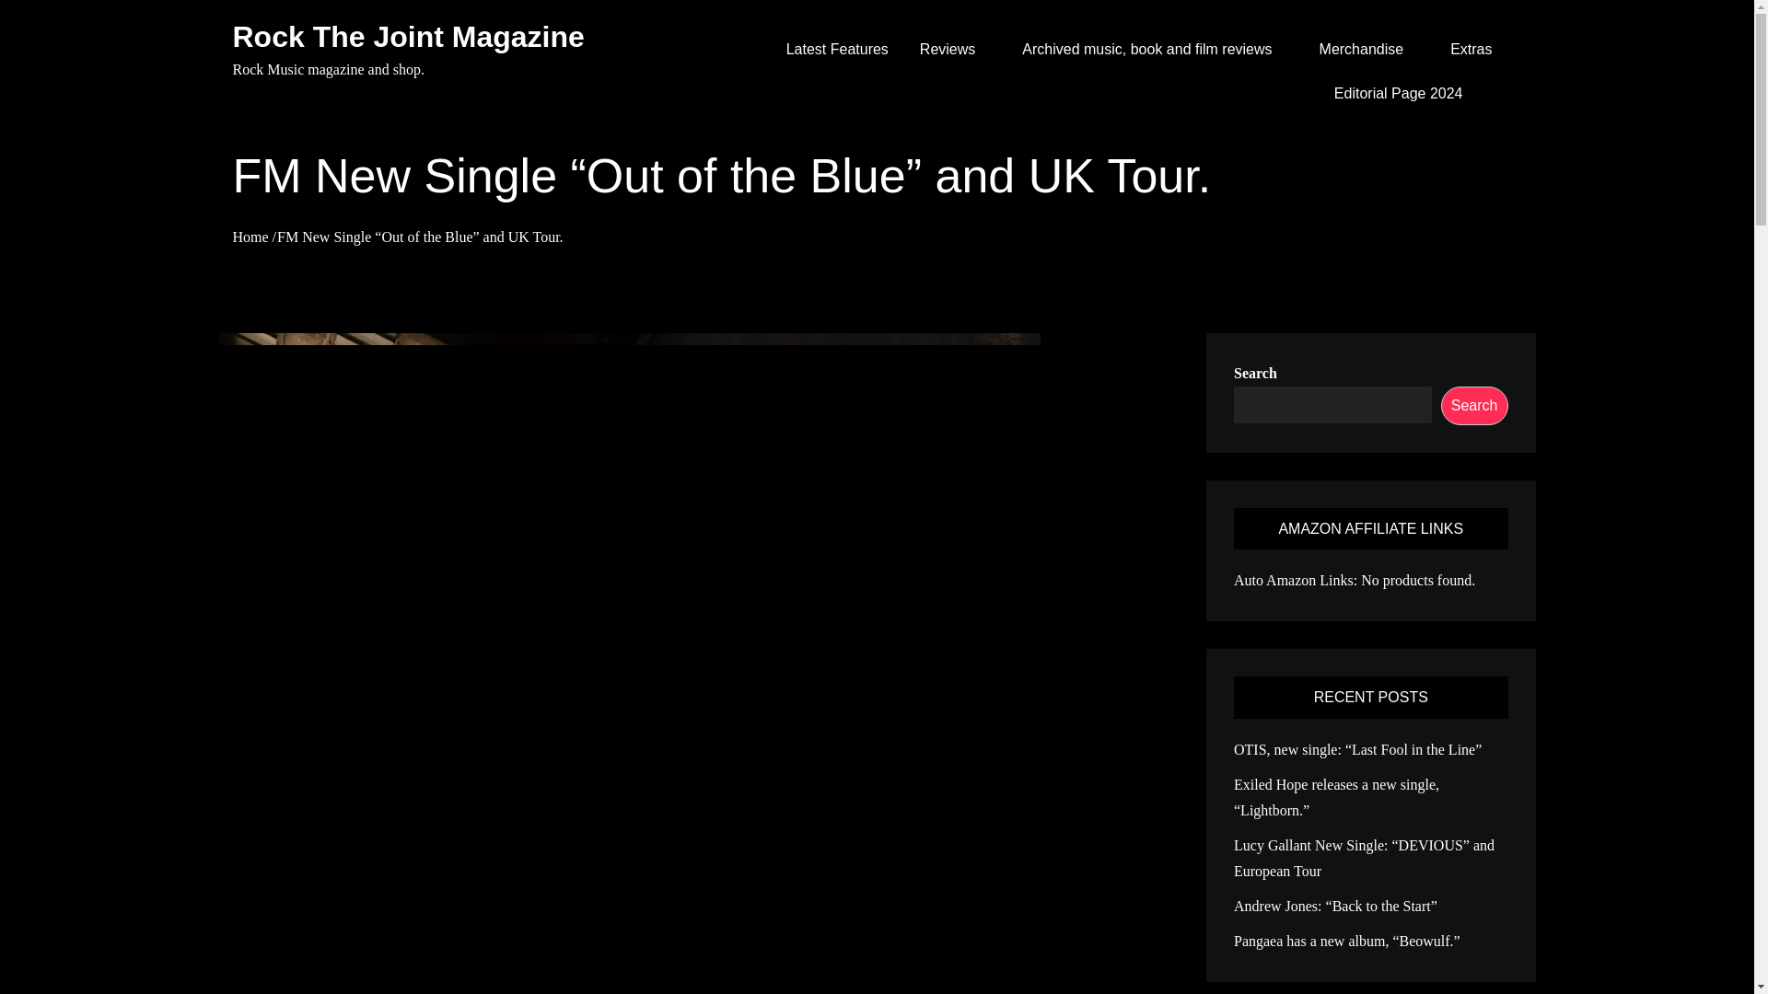 This screenshot has width=1768, height=994. I want to click on Editorial Page 2024, so click(1399, 94).